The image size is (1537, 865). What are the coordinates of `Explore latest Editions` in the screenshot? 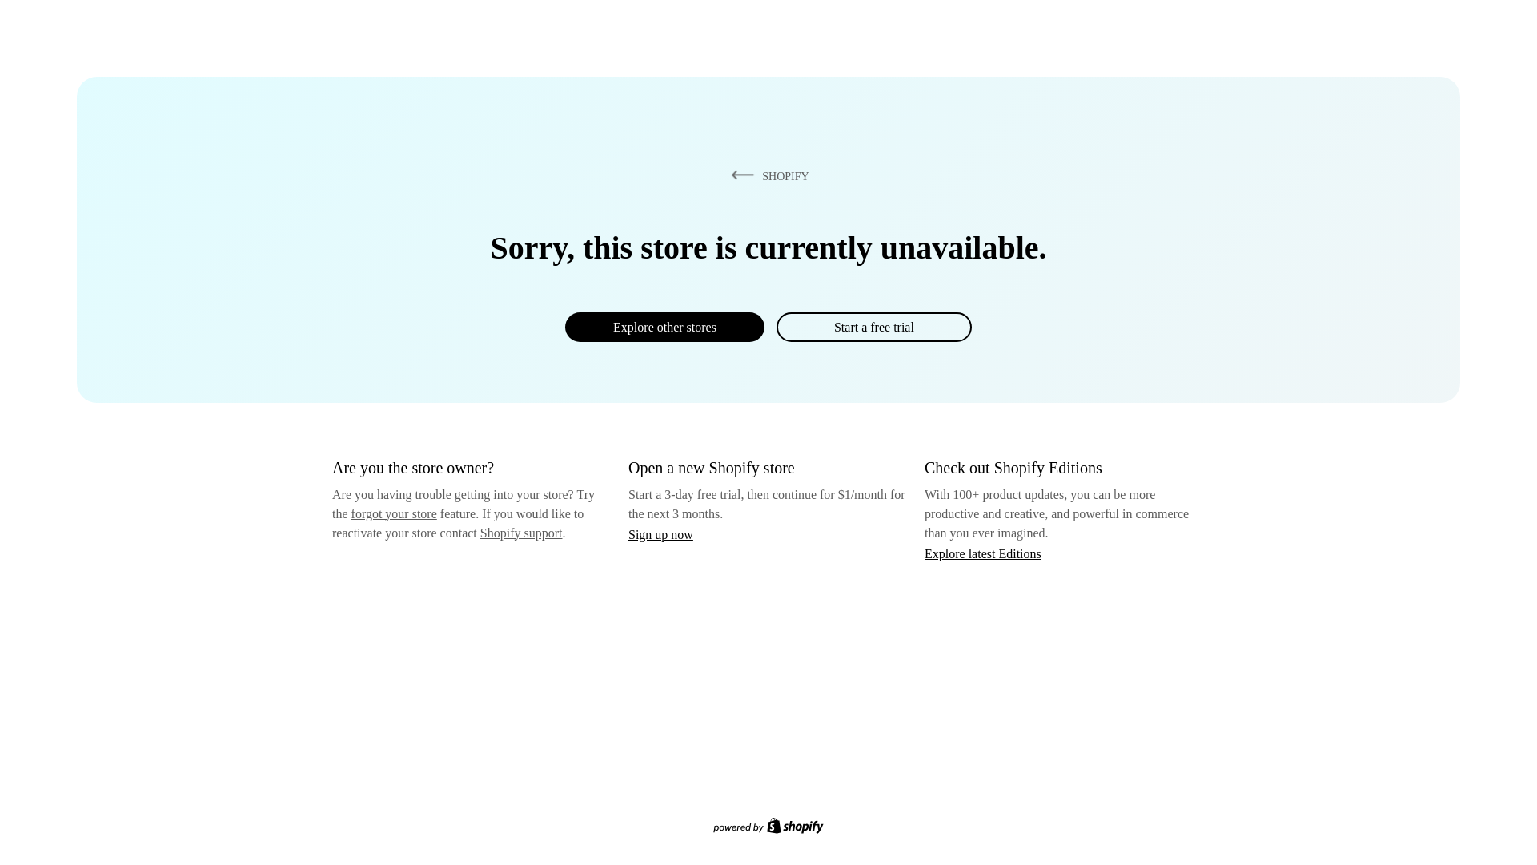 It's located at (983, 553).